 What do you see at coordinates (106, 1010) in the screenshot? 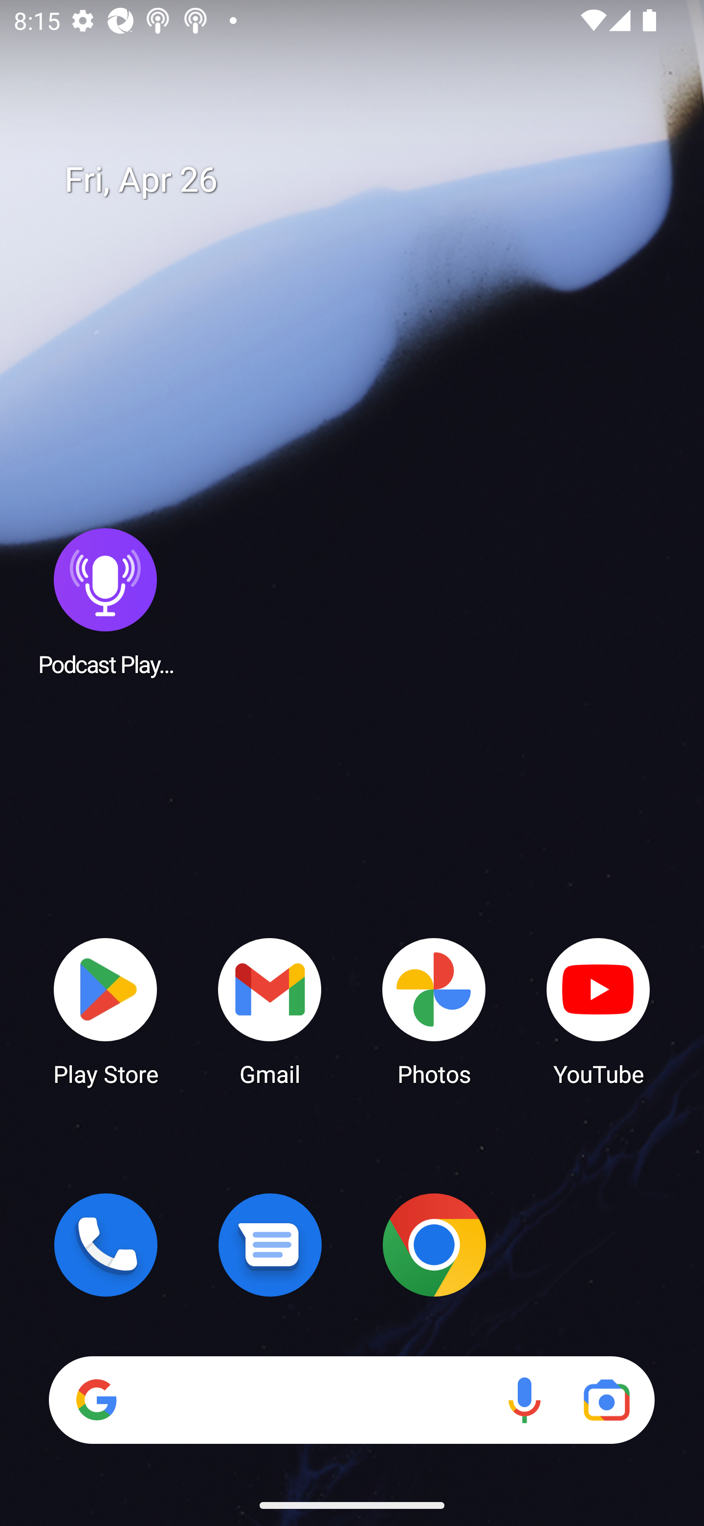
I see `Play Store` at bounding box center [106, 1010].